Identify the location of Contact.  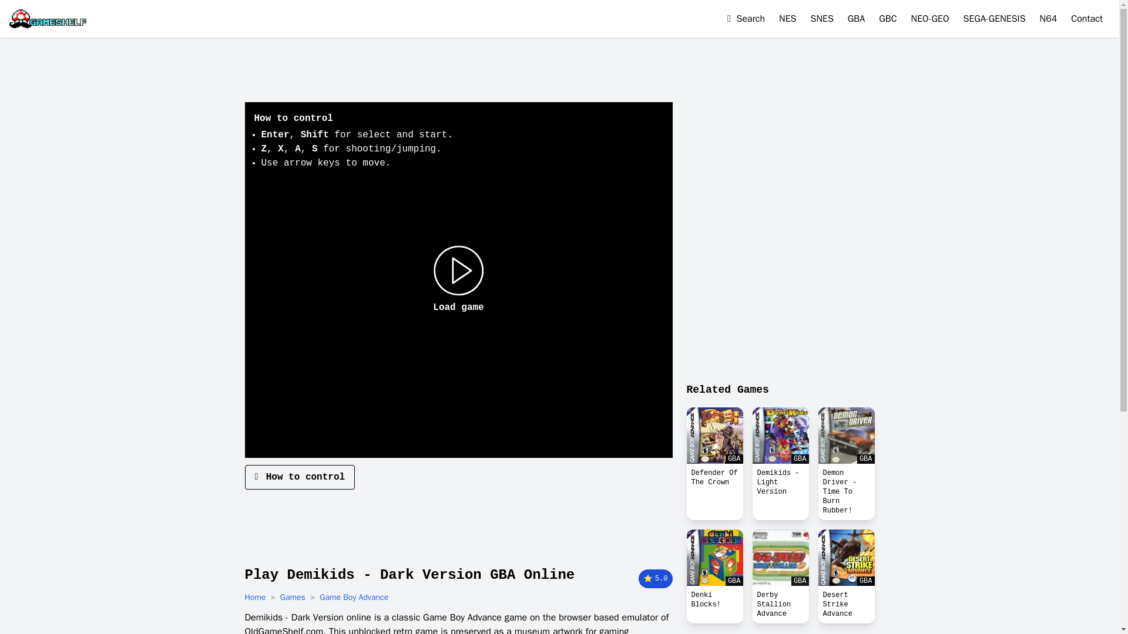
(1087, 19).